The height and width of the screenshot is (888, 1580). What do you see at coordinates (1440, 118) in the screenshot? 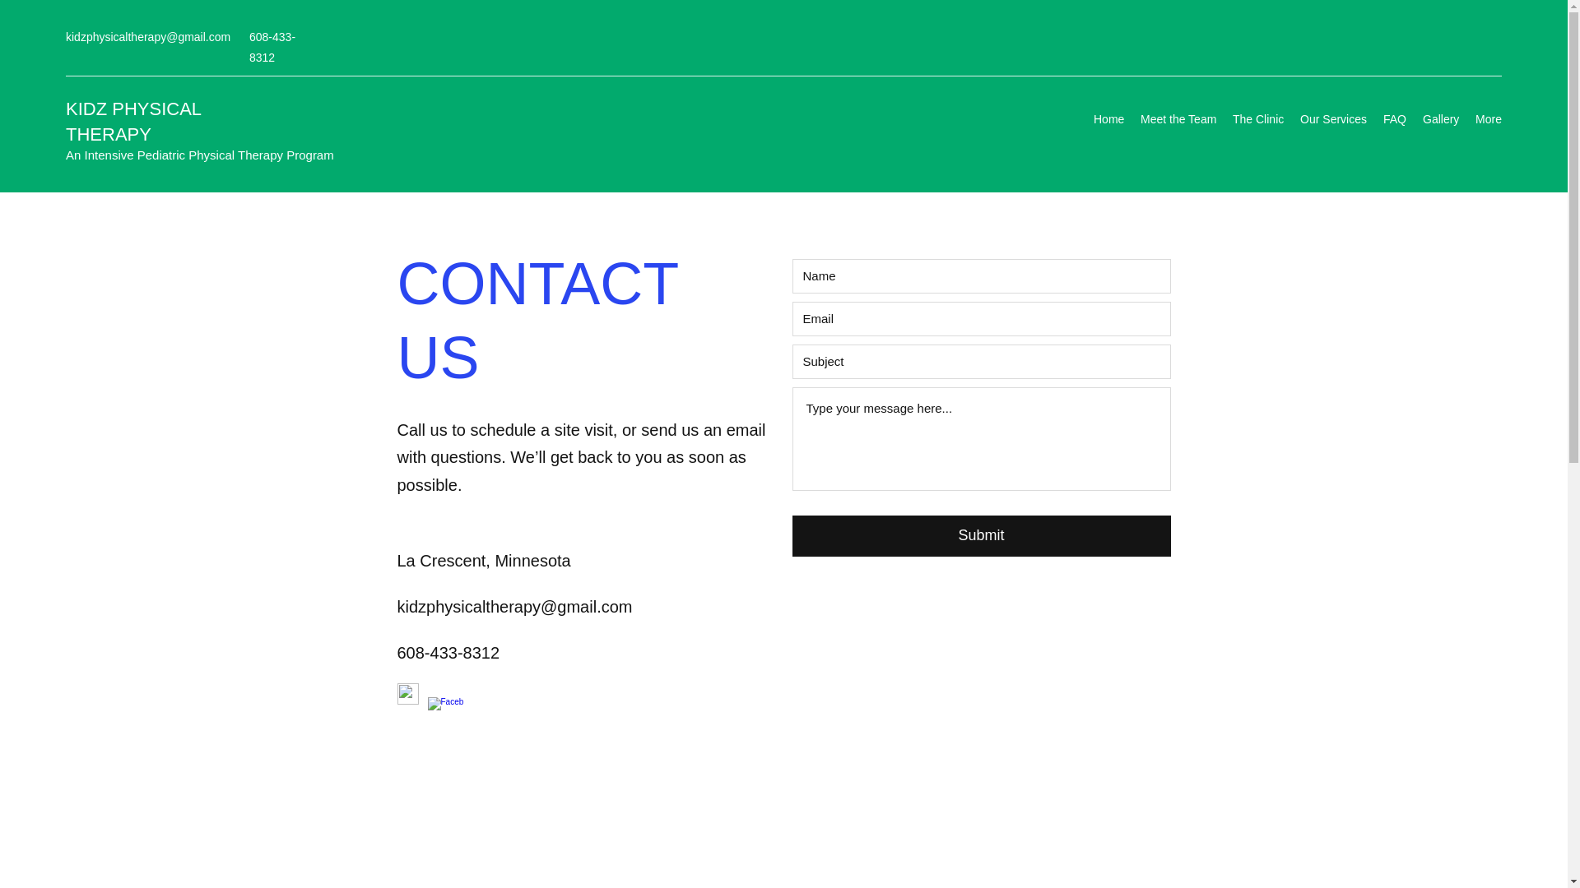
I see `Gallery` at bounding box center [1440, 118].